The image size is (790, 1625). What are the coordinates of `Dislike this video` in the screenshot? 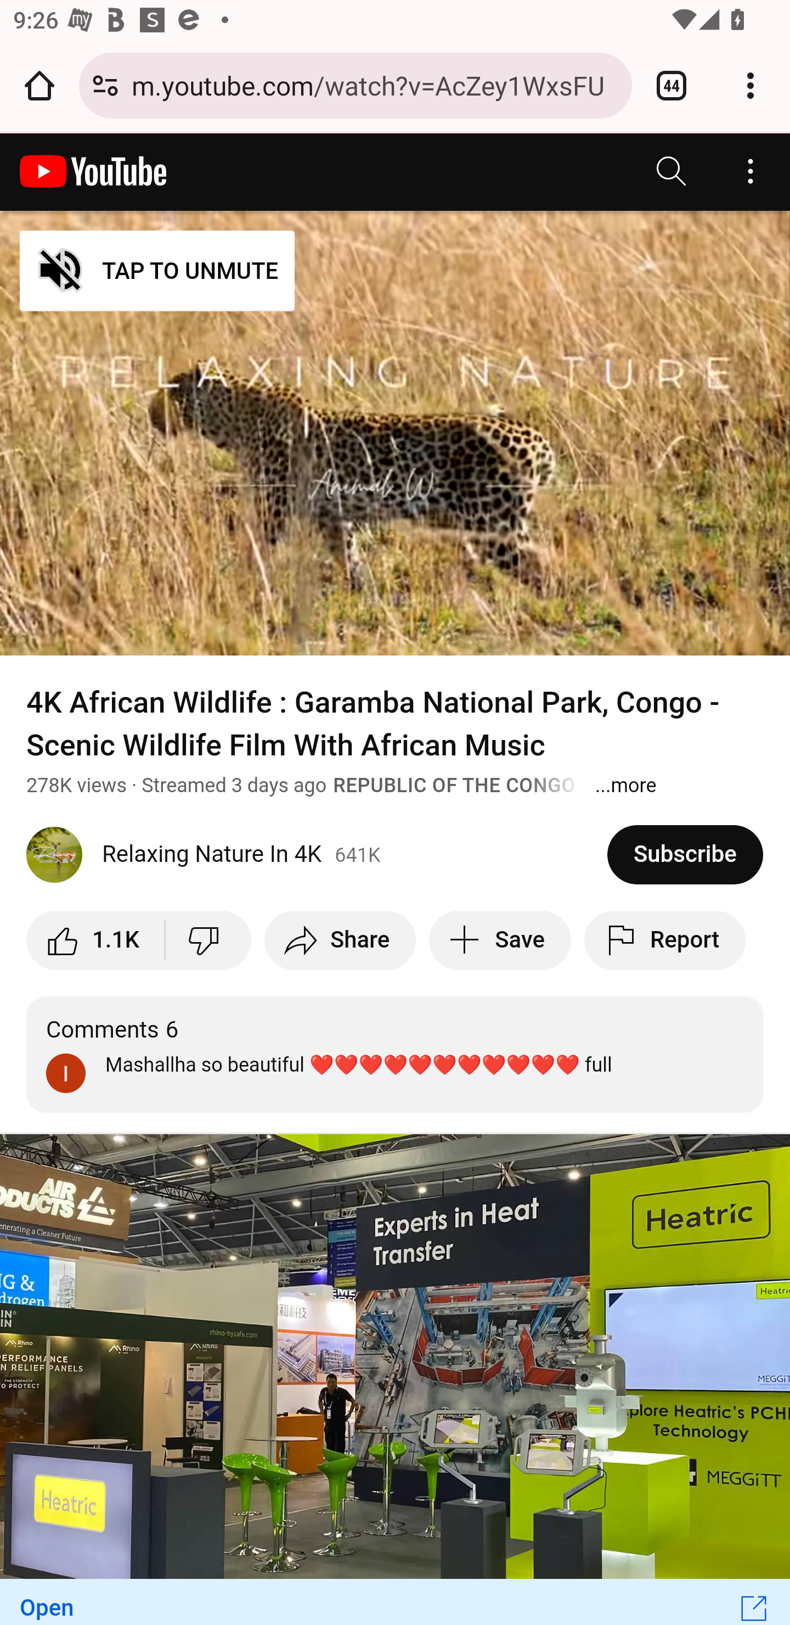 It's located at (208, 940).